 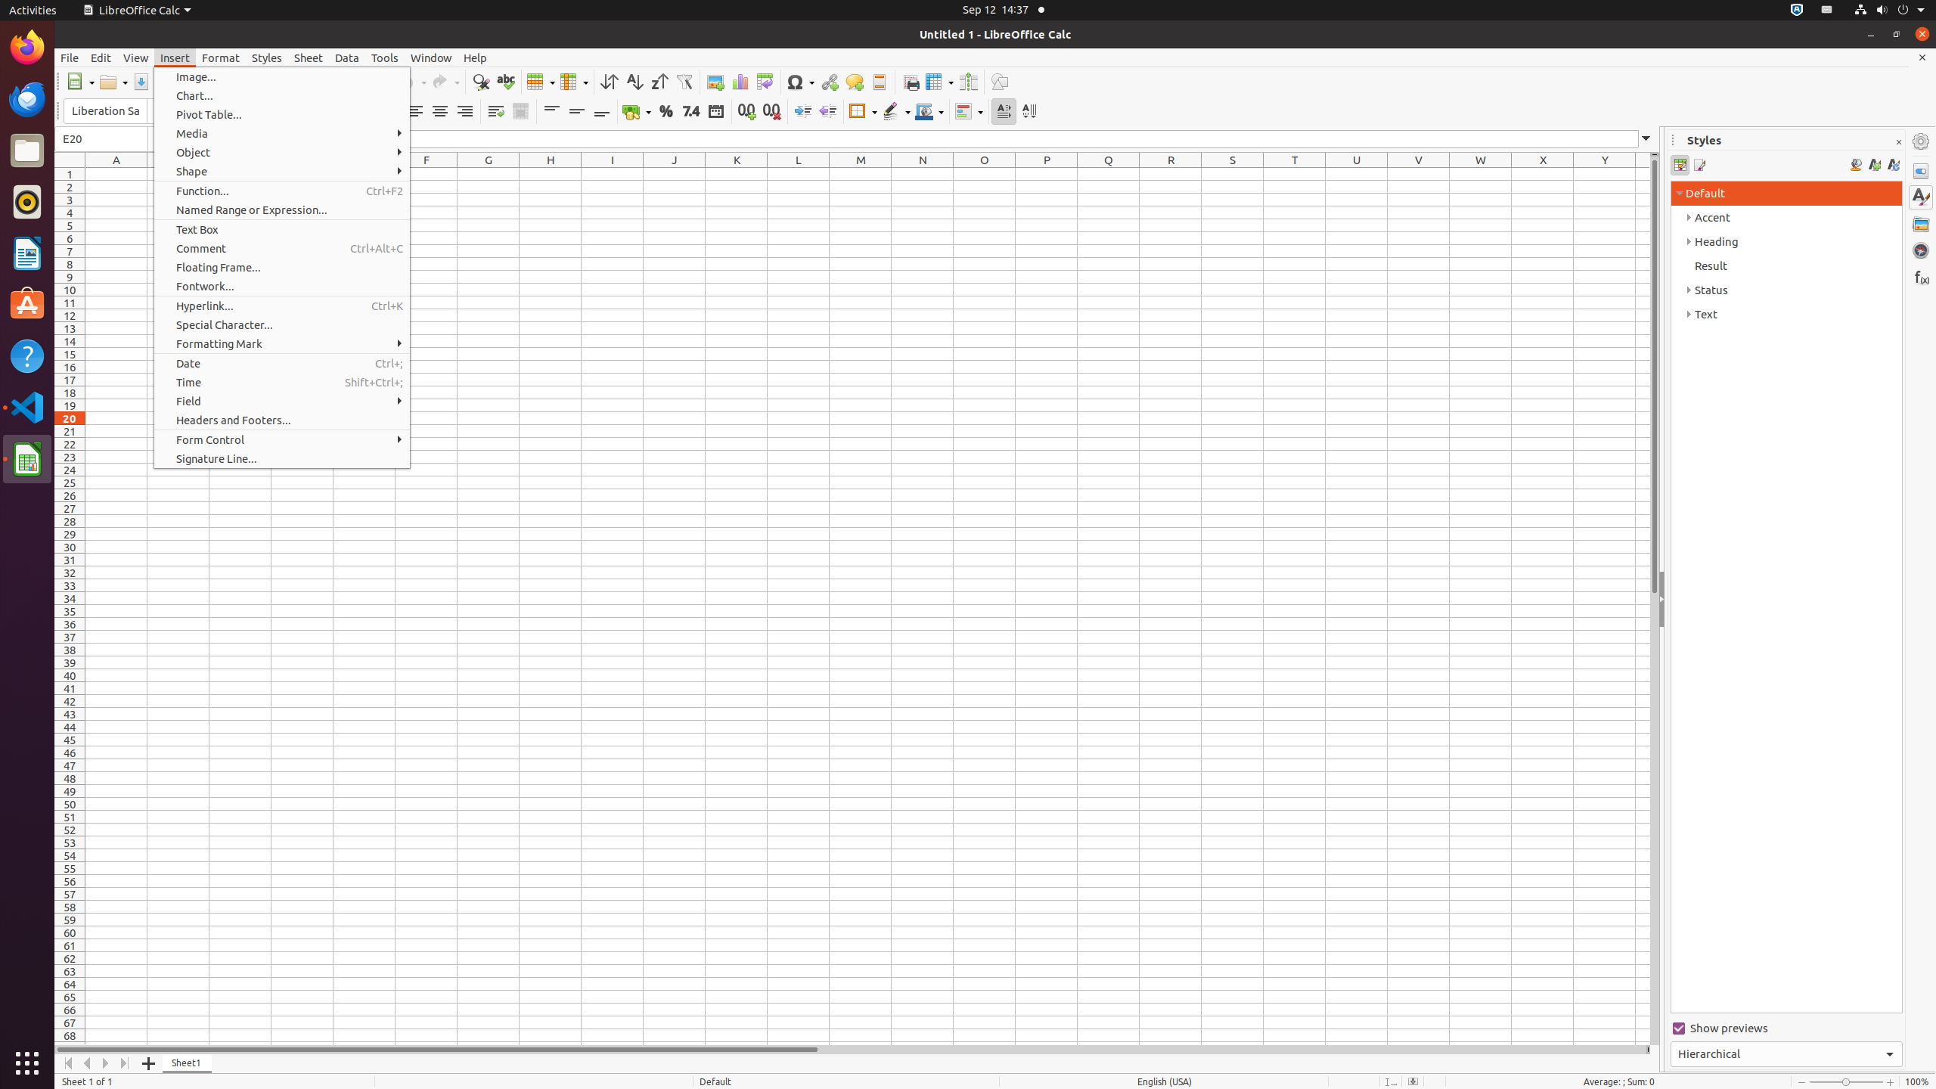 What do you see at coordinates (737, 174) in the screenshot?
I see `K1` at bounding box center [737, 174].